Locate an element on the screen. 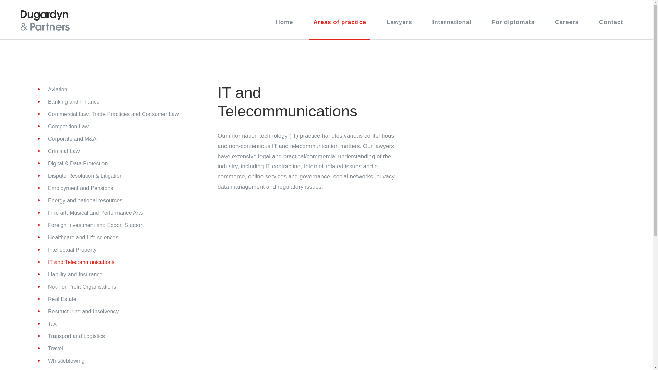 The image size is (658, 370). Travel is located at coordinates (51, 349).